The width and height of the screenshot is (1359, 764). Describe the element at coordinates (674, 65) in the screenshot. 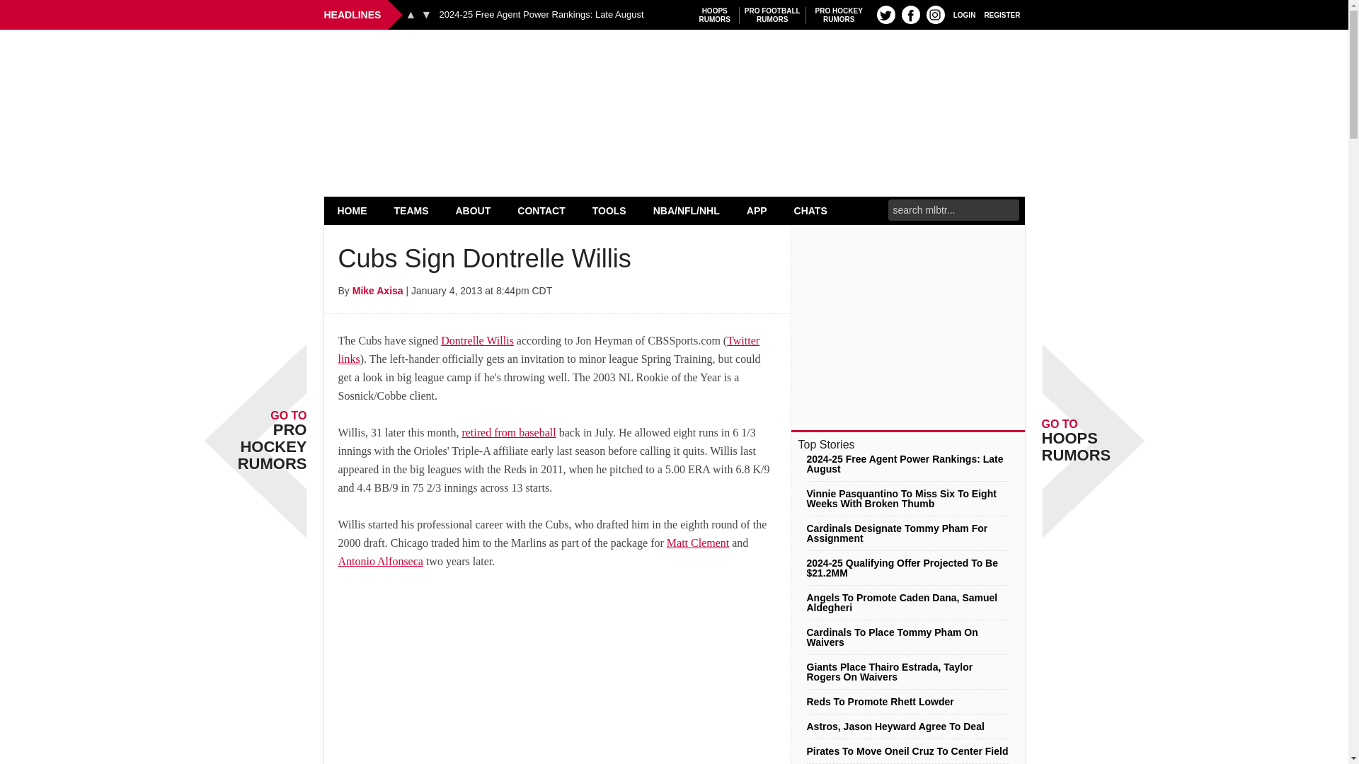

I see `MLB Trade Rumors` at that location.